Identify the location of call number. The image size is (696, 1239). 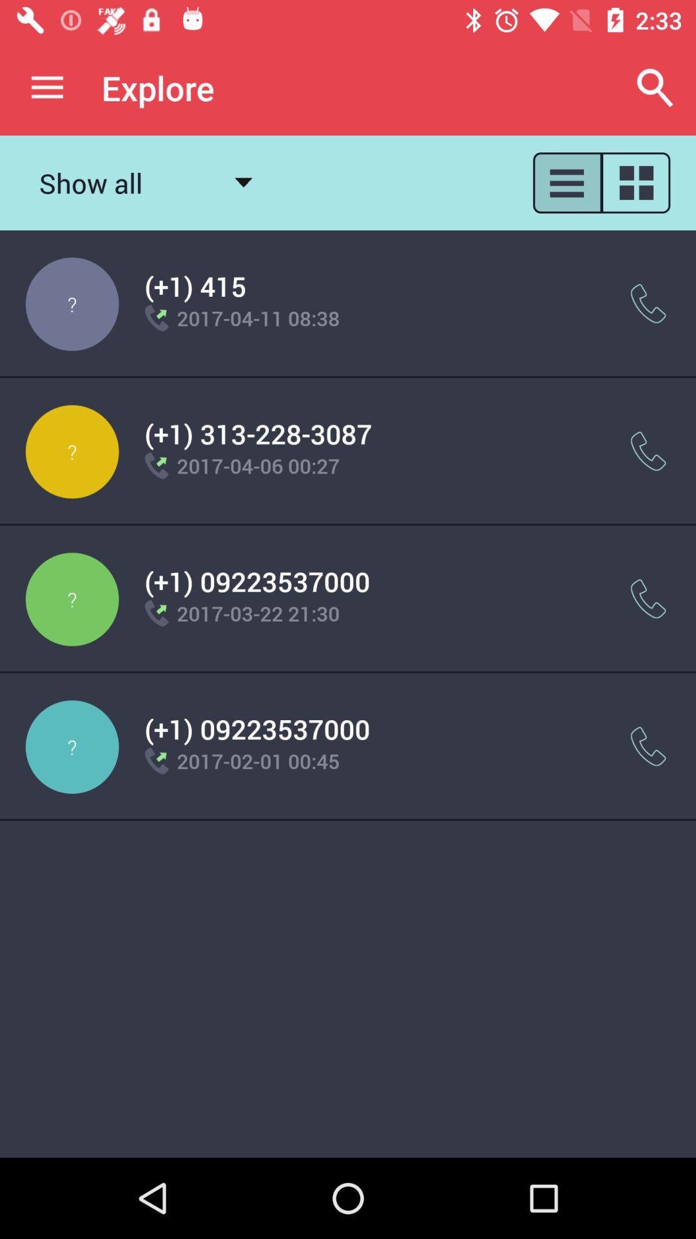
(648, 746).